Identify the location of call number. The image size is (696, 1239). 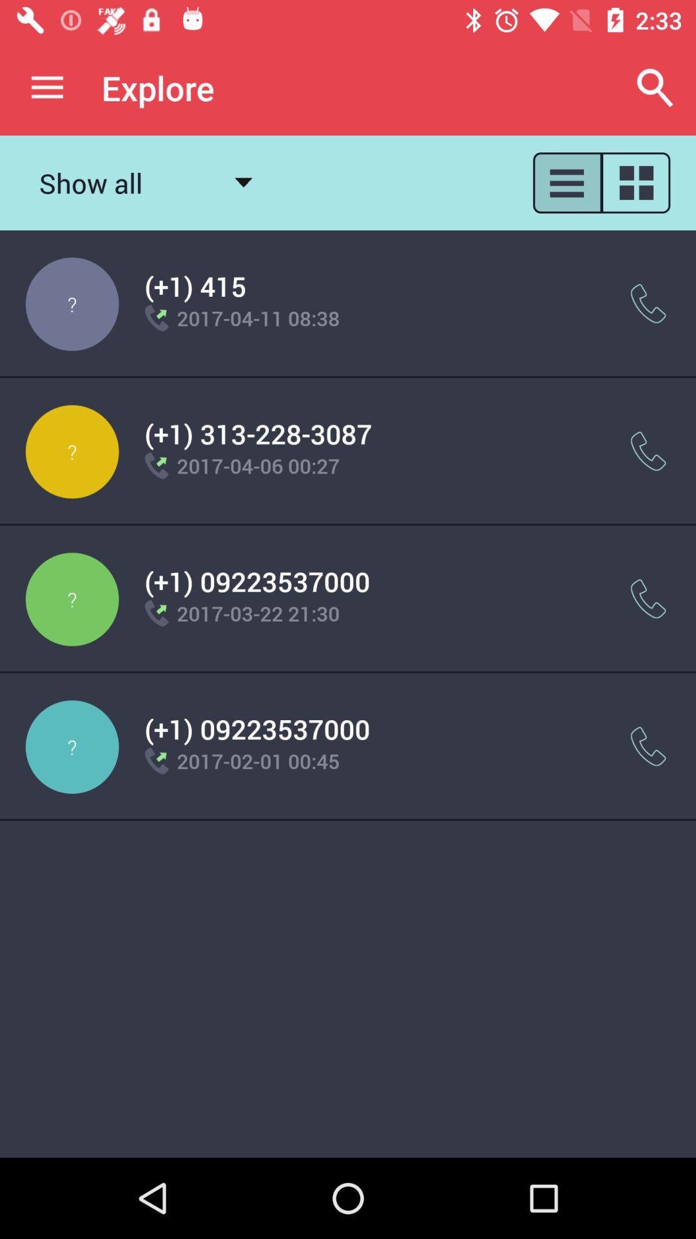
(648, 746).